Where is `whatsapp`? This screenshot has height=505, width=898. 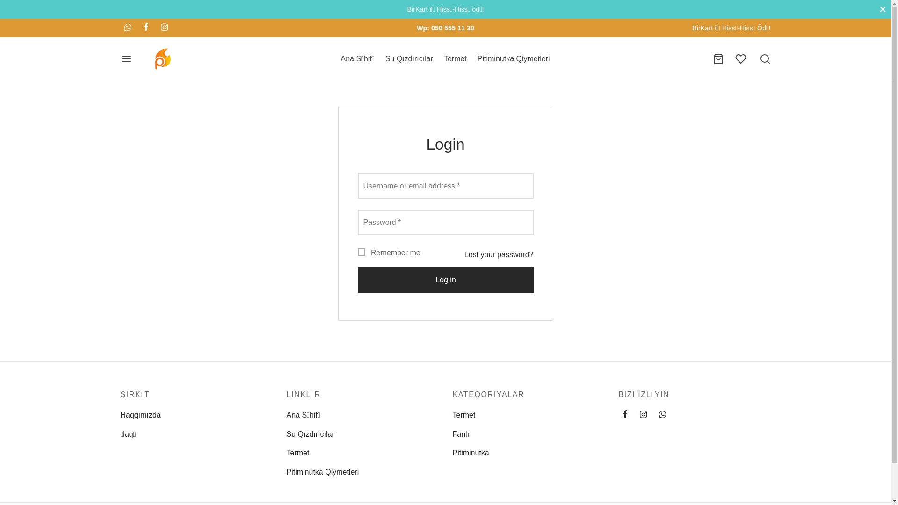 whatsapp is located at coordinates (128, 28).